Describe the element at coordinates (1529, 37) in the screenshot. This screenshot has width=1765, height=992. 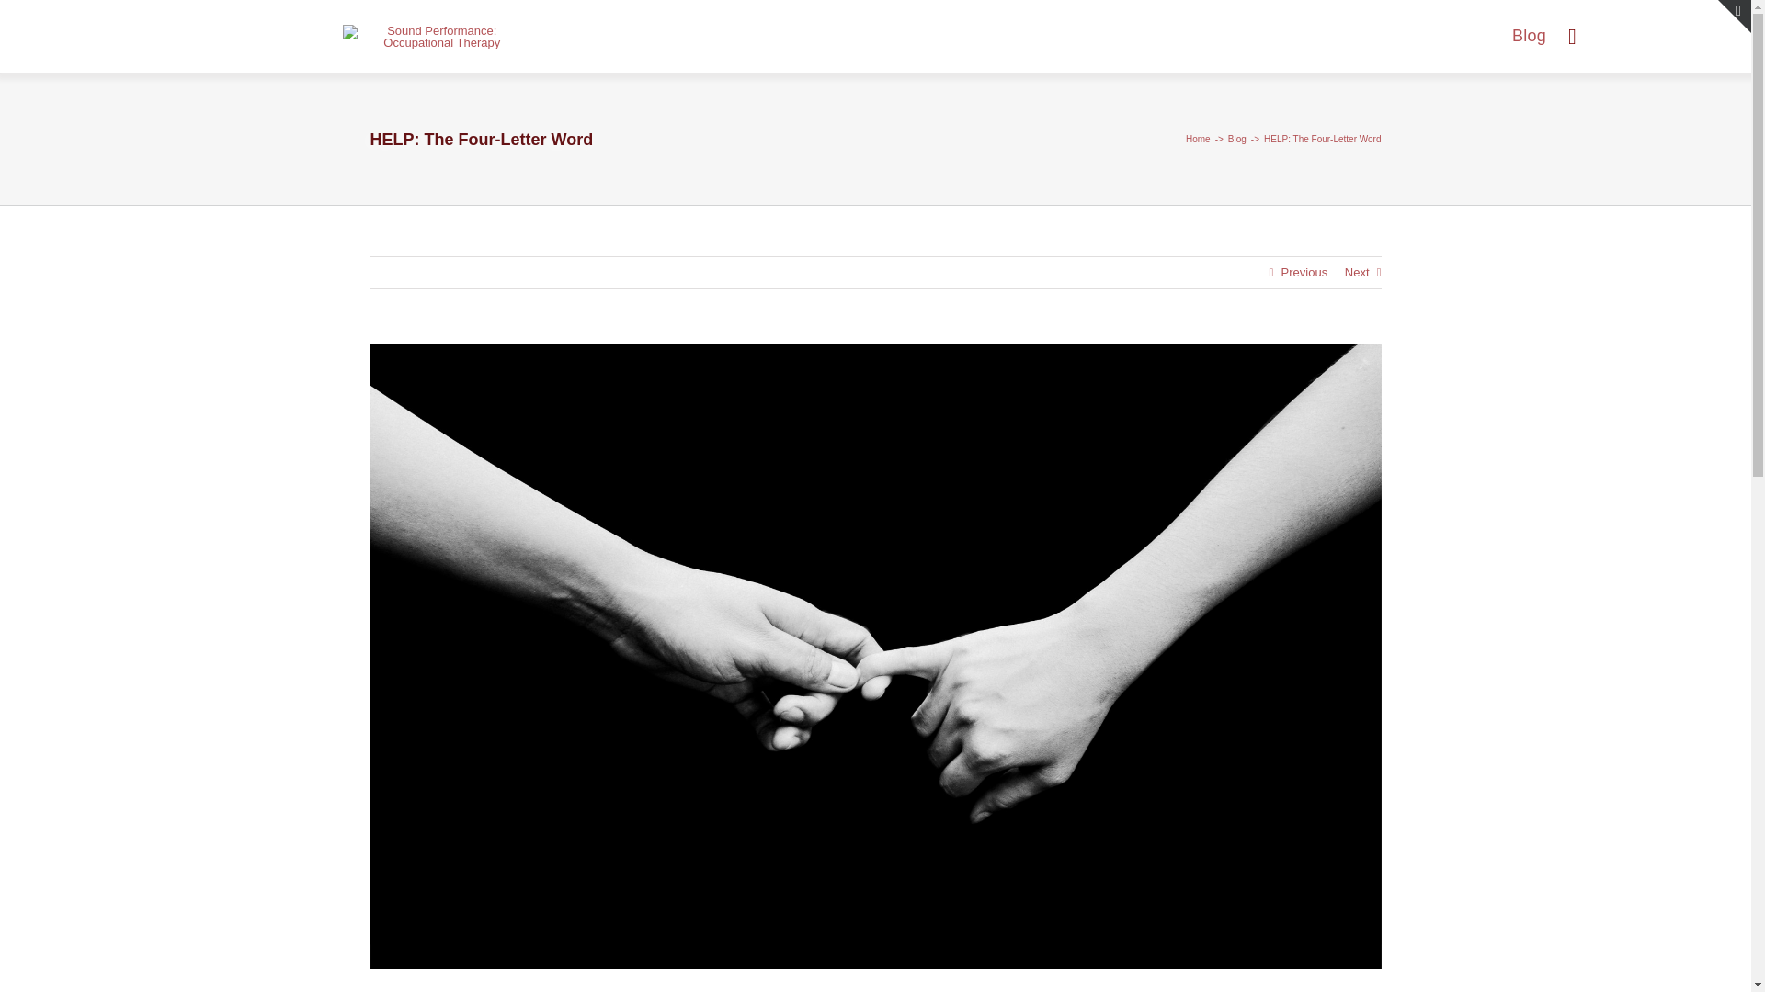
I see `blog posts` at that location.